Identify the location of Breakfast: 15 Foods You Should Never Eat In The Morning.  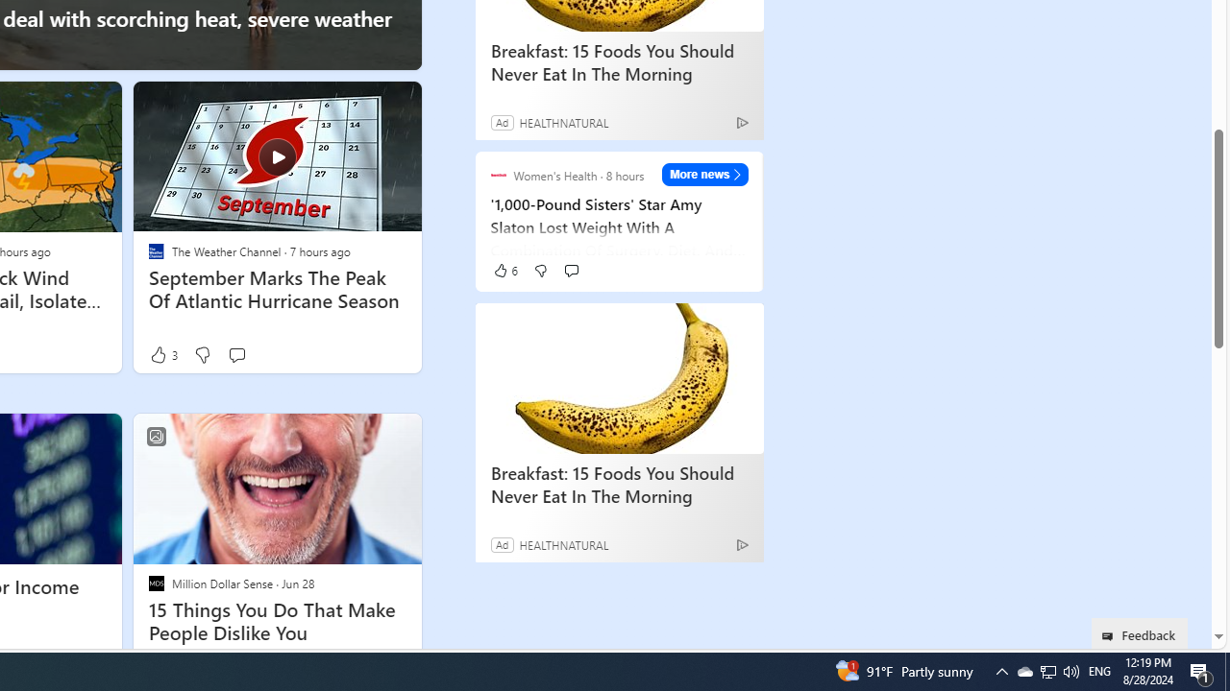
(619, 484).